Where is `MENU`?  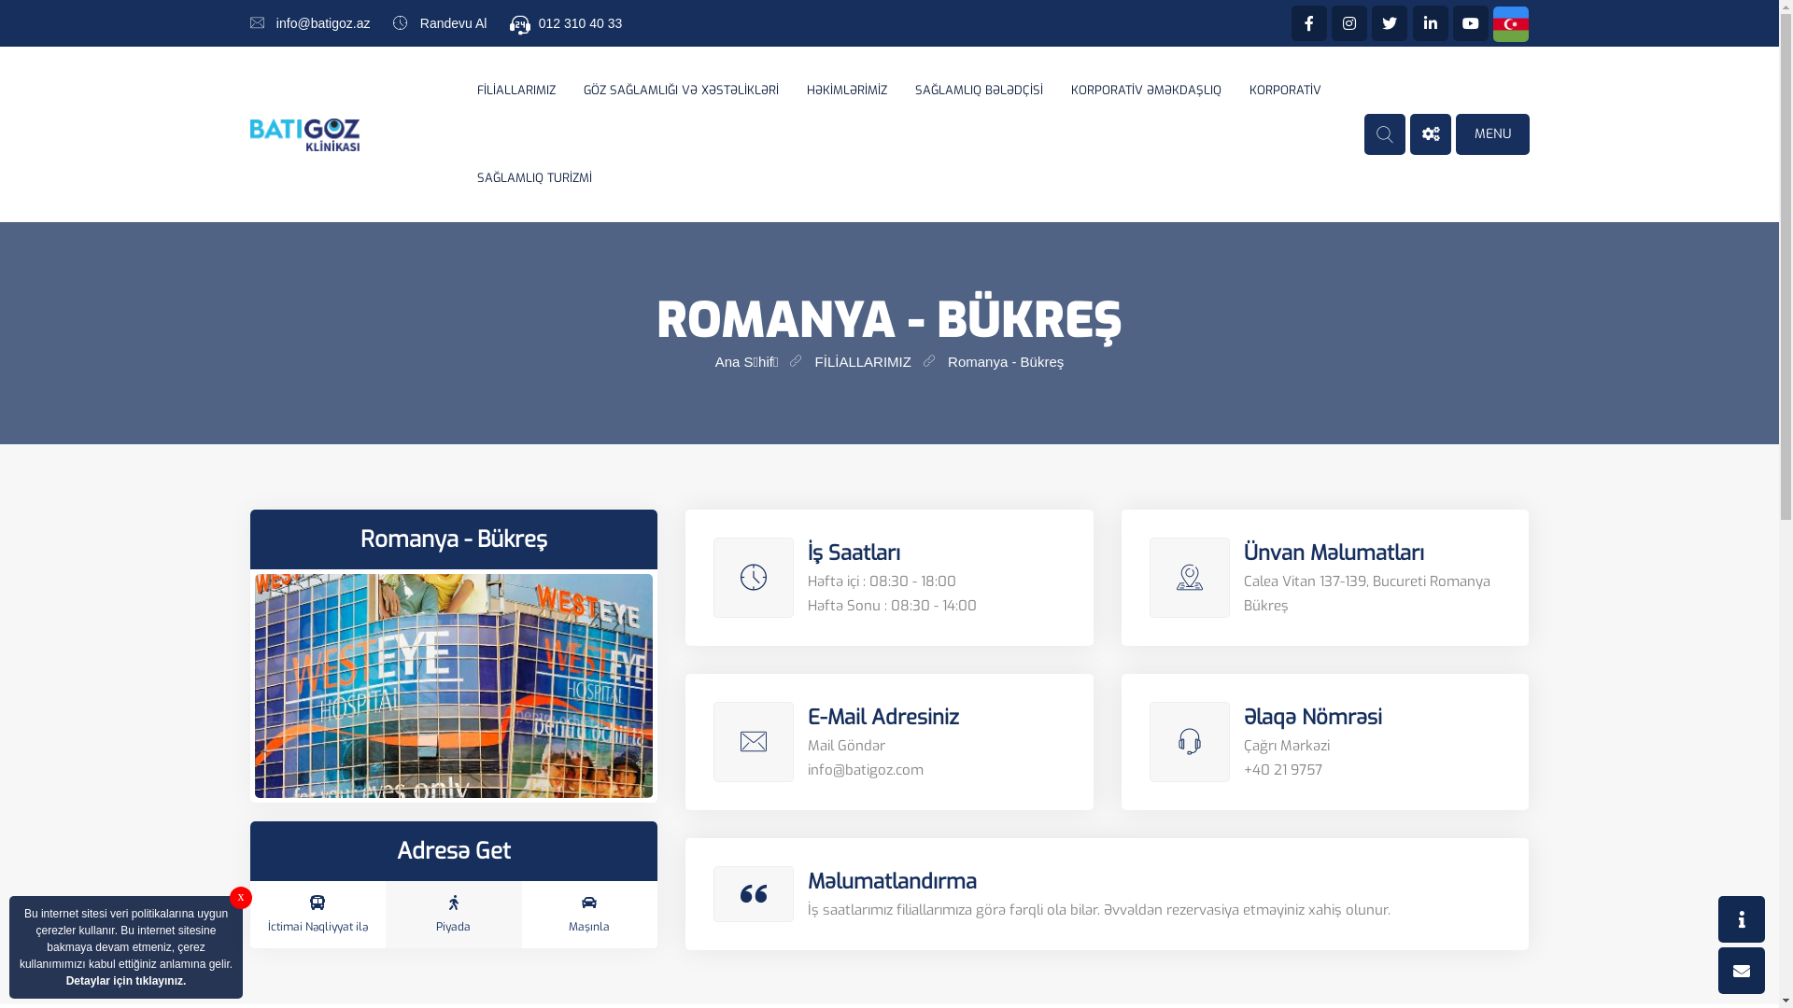
MENU is located at coordinates (1492, 134).